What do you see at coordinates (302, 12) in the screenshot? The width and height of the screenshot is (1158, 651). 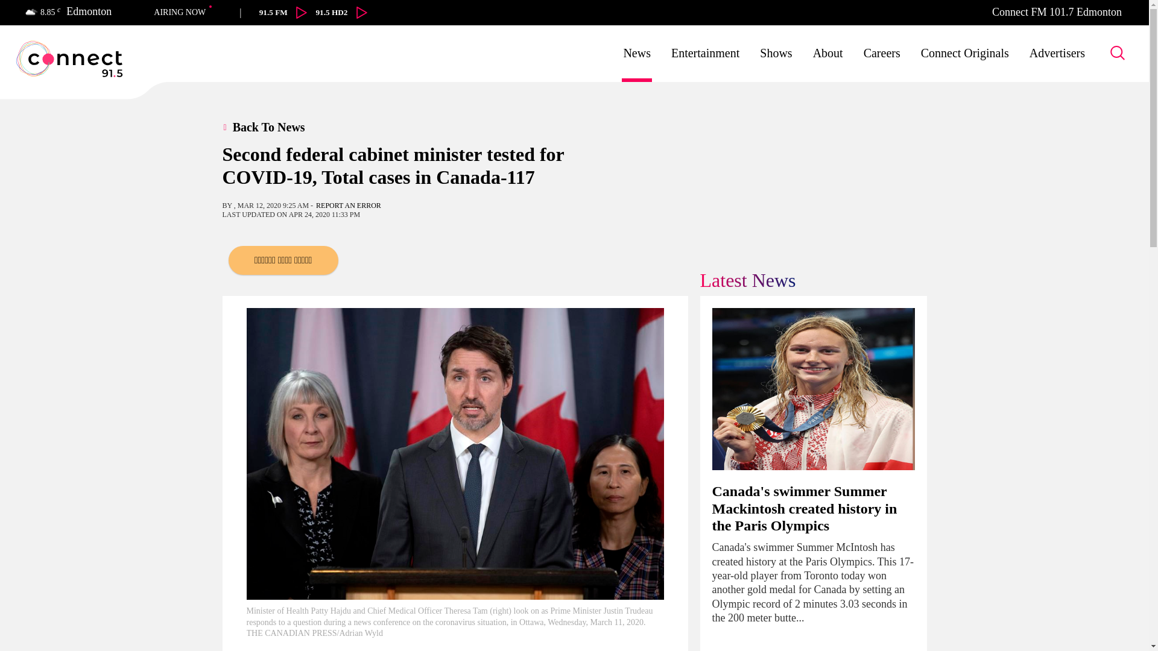 I see `Play` at bounding box center [302, 12].